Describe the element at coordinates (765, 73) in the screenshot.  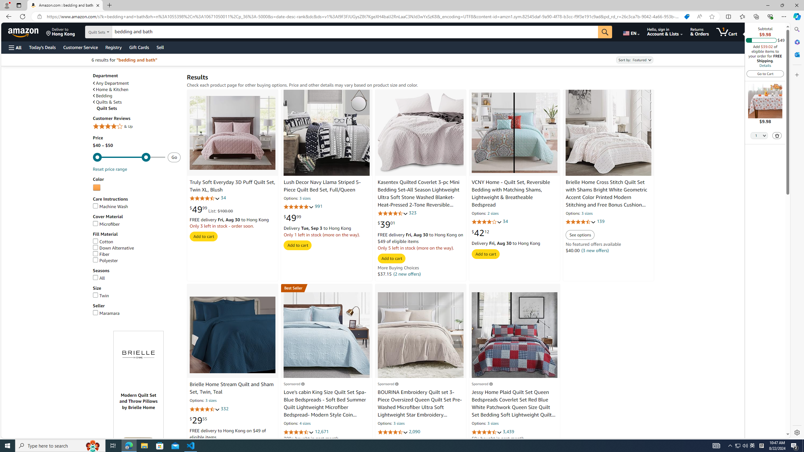
I see `Go to Cart` at that location.